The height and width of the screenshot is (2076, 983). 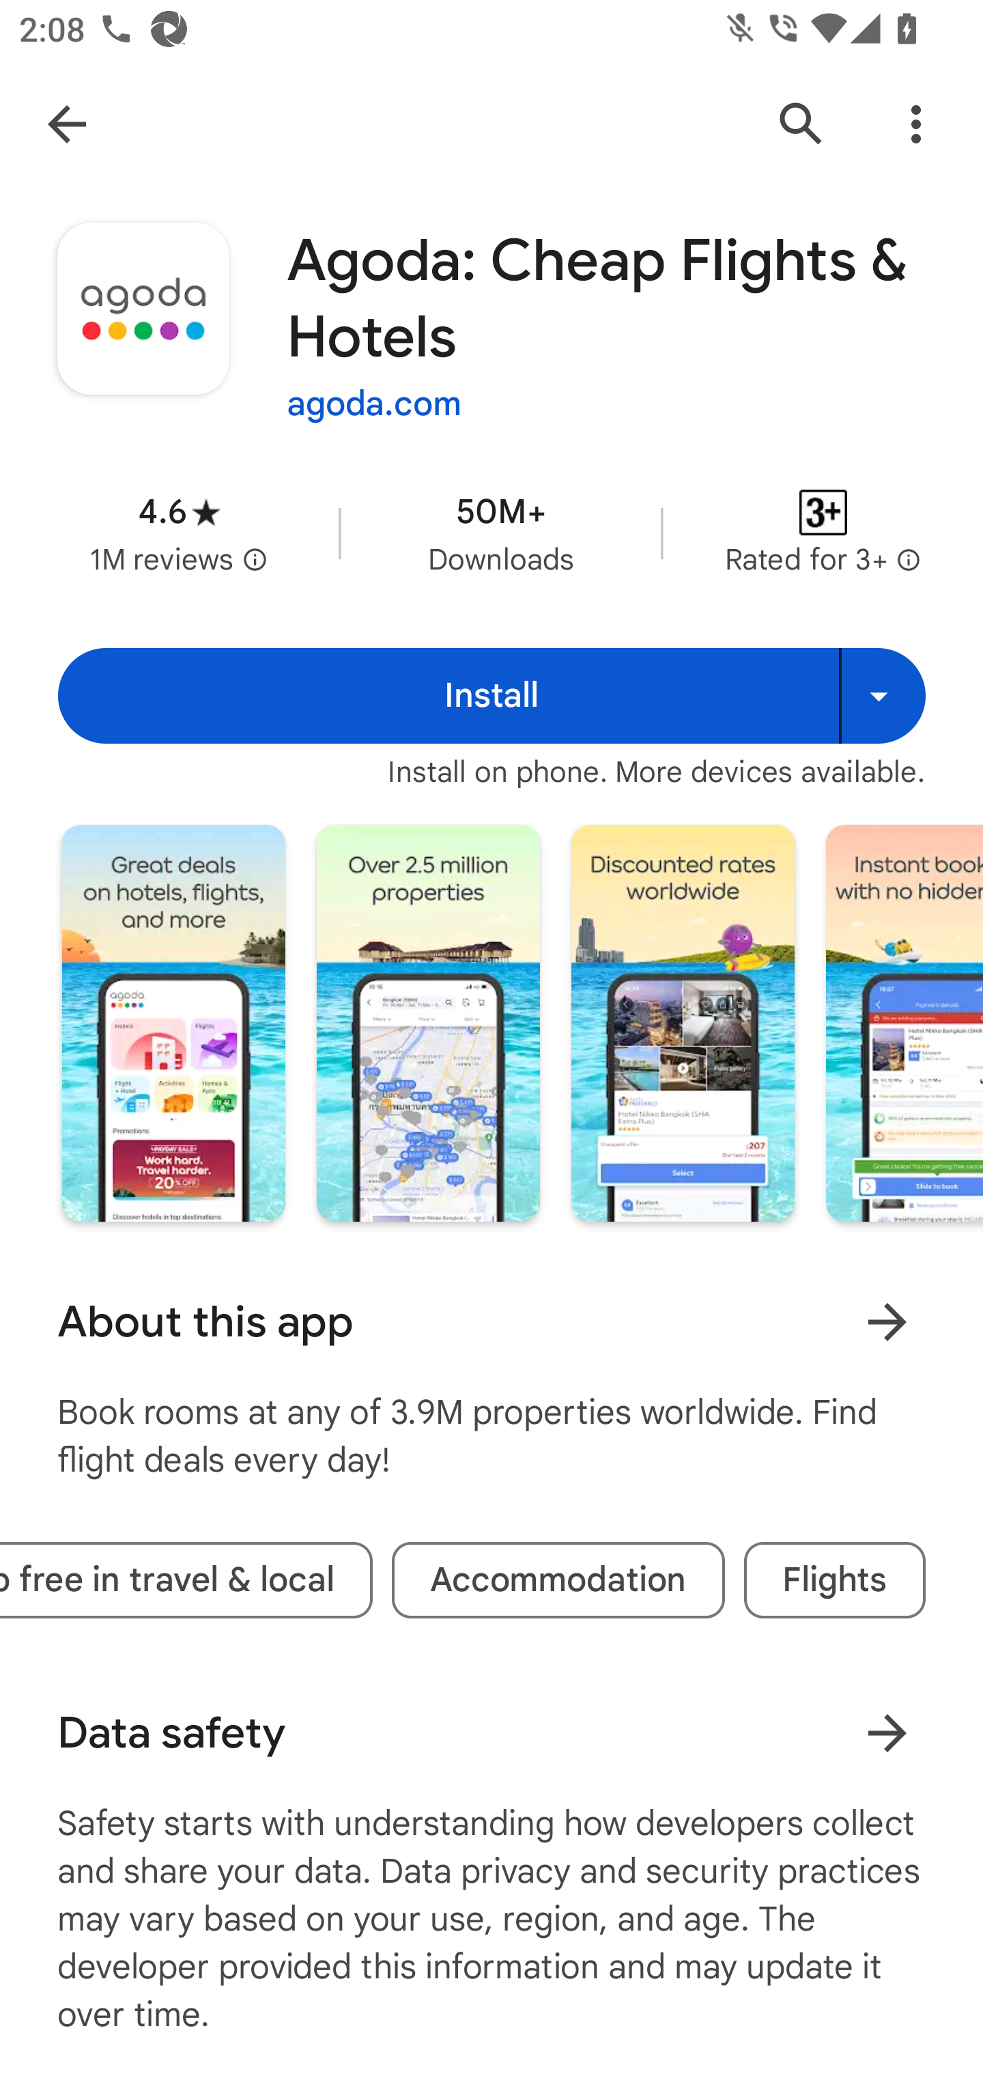 I want to click on Content rating Rated for 3+, so click(x=823, y=533).